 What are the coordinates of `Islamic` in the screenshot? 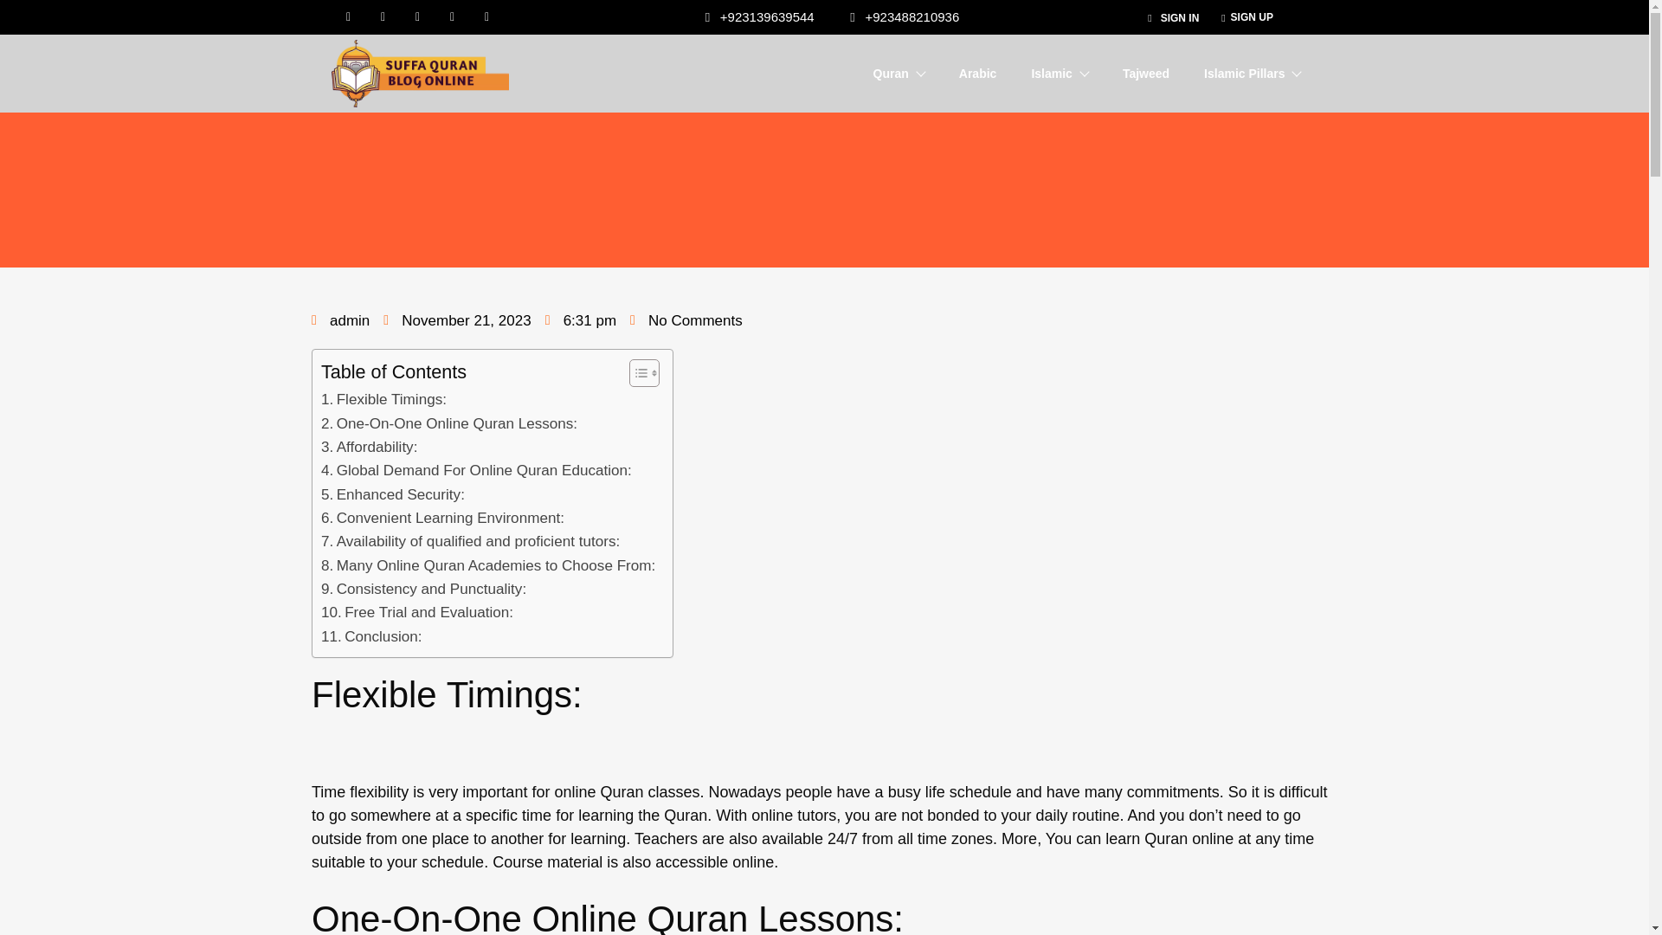 It's located at (1058, 74).